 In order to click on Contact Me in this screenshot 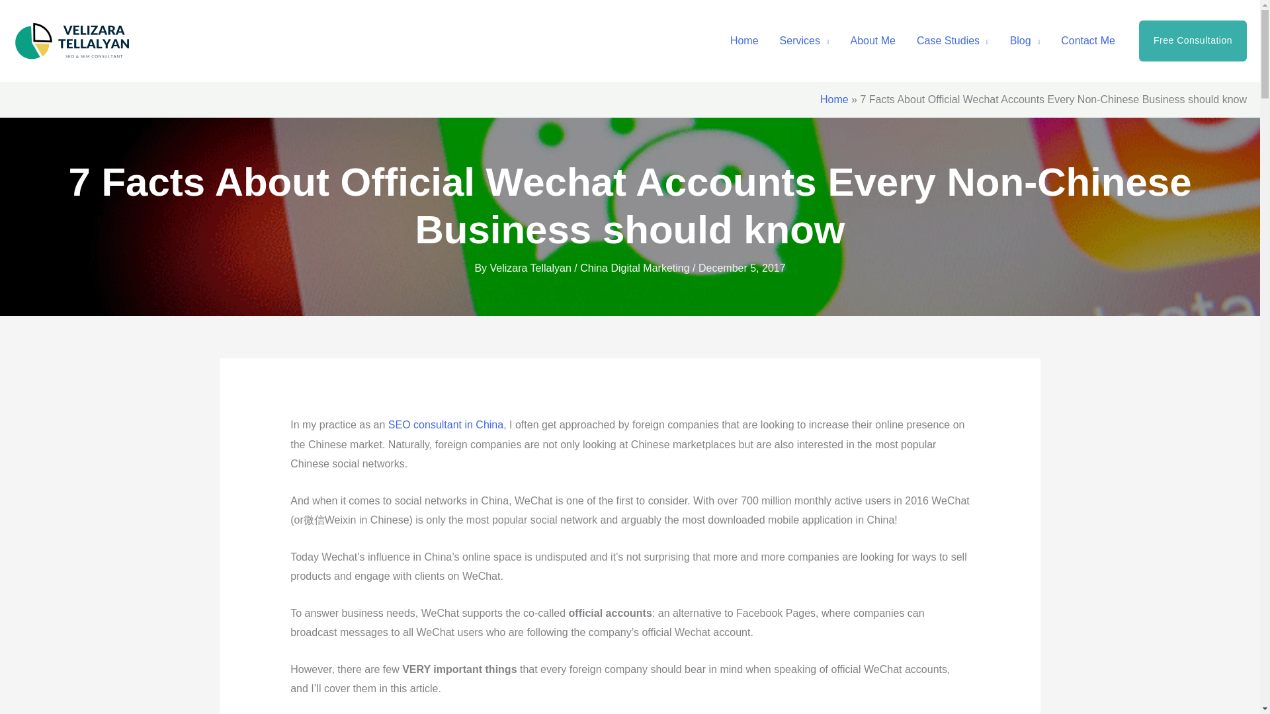, I will do `click(1087, 41)`.